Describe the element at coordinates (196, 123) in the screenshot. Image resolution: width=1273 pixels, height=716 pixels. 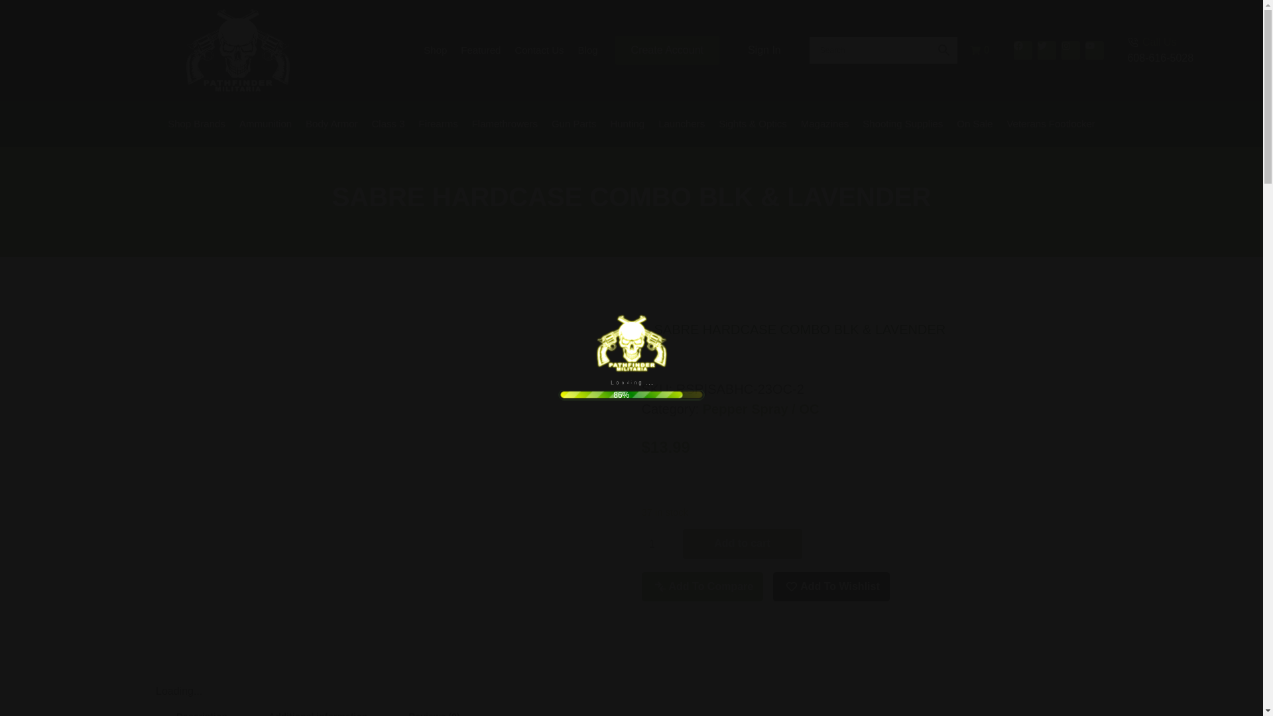
I see `Shop Brands` at that location.